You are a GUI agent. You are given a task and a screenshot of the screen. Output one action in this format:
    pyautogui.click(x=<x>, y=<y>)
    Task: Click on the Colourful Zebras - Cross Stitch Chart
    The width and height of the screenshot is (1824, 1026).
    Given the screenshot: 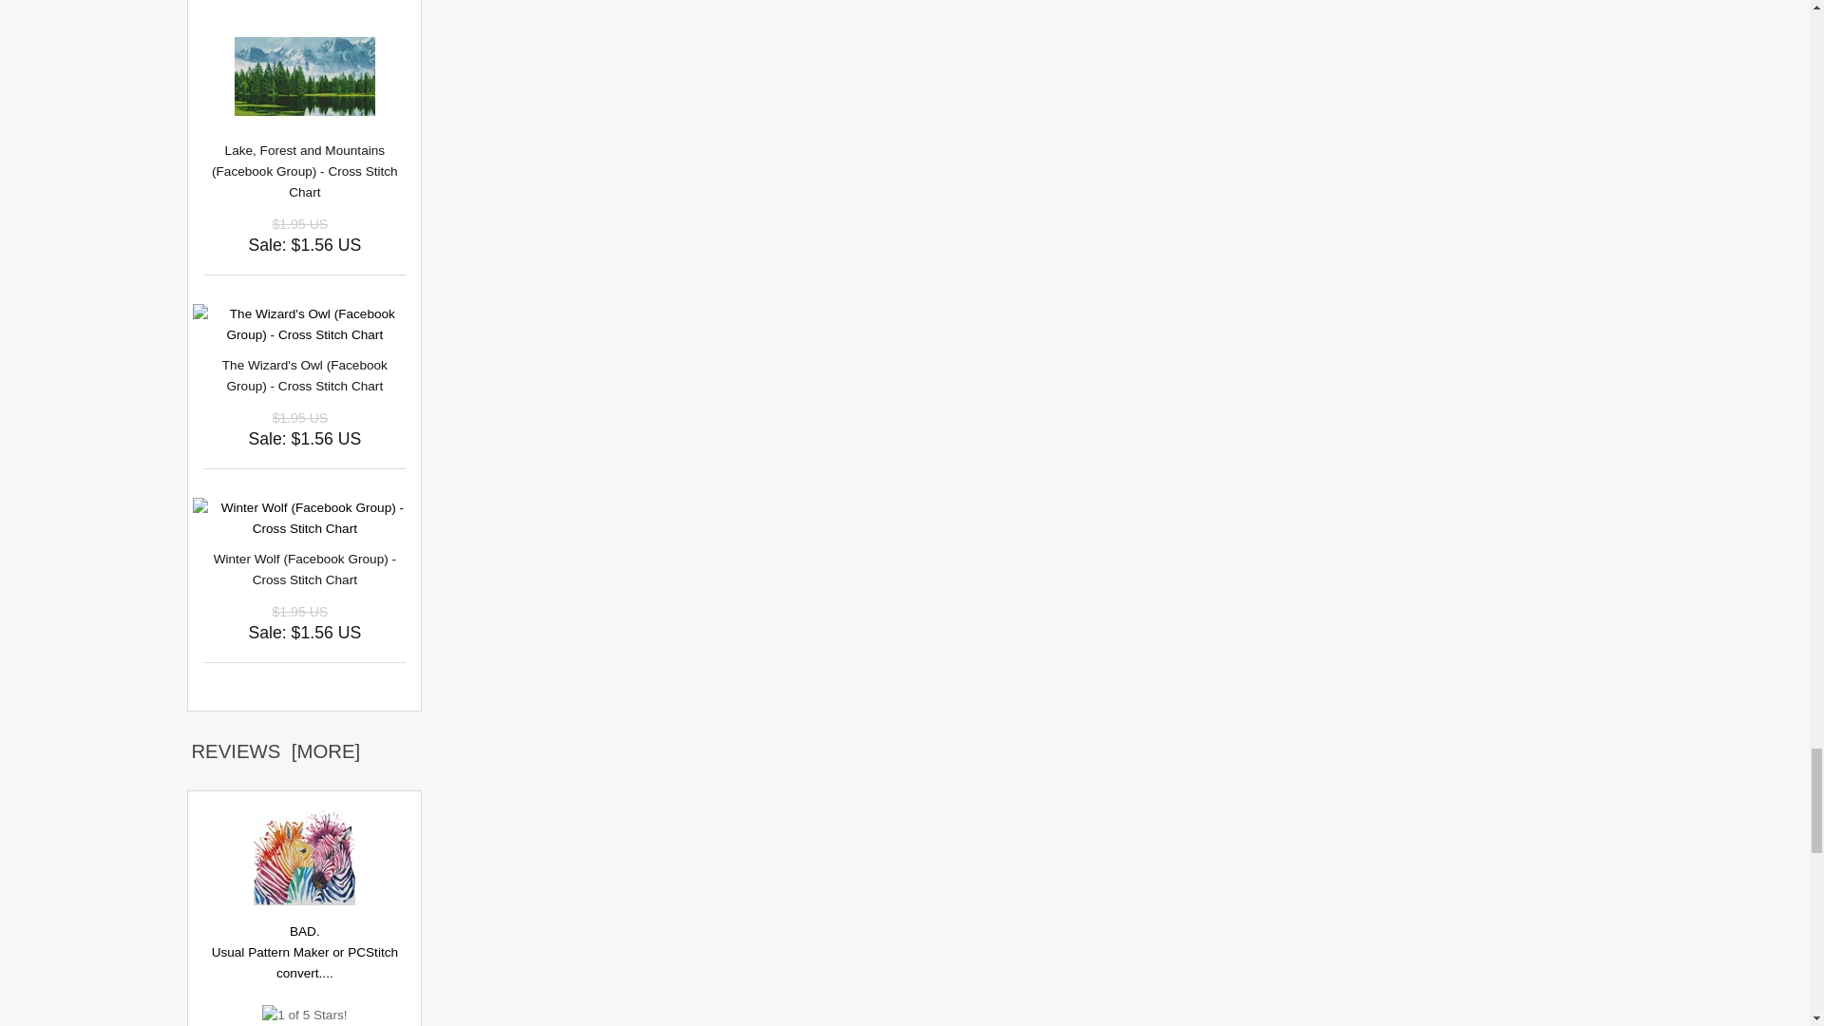 What is the action you would take?
    pyautogui.click(x=304, y=857)
    